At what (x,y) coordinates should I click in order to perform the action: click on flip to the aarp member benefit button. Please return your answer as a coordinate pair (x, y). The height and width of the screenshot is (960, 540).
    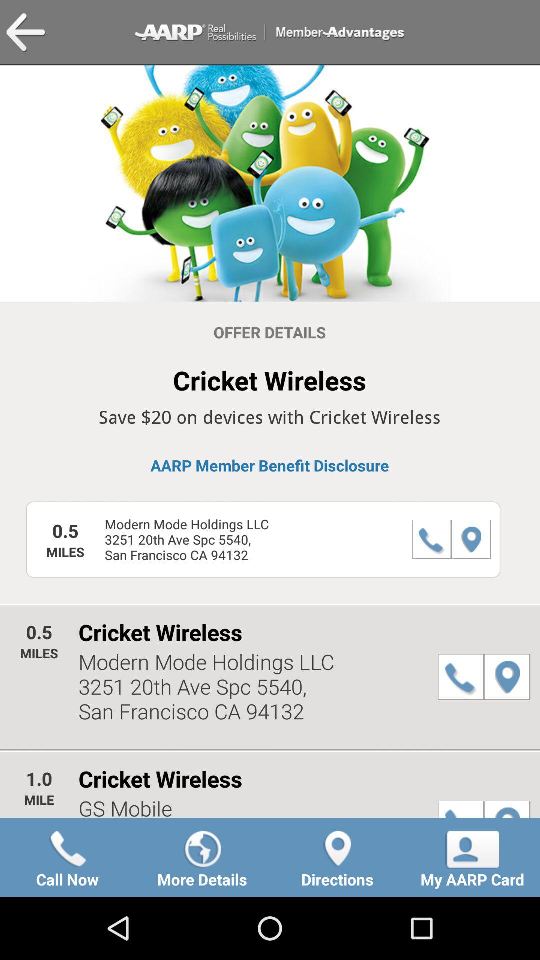
    Looking at the image, I should click on (270, 465).